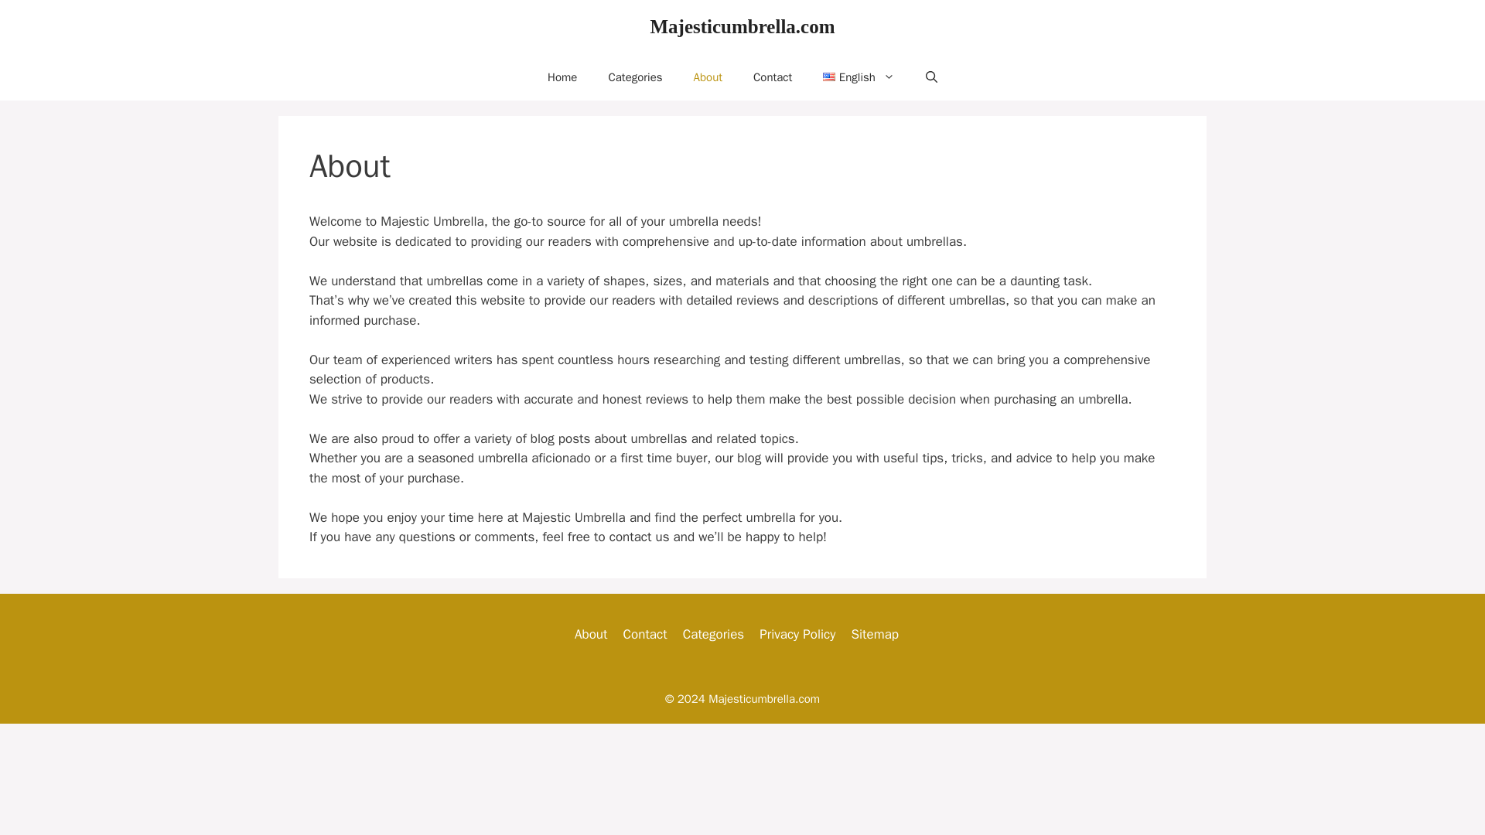  I want to click on About, so click(708, 77).